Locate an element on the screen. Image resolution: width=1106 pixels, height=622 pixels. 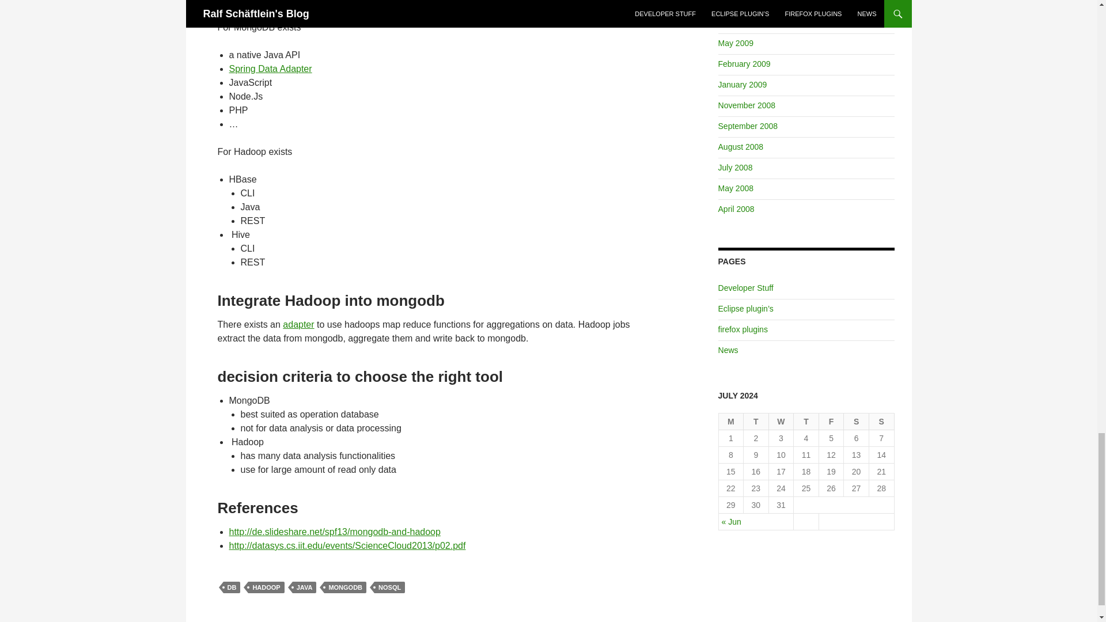
Tuesday is located at coordinates (756, 422).